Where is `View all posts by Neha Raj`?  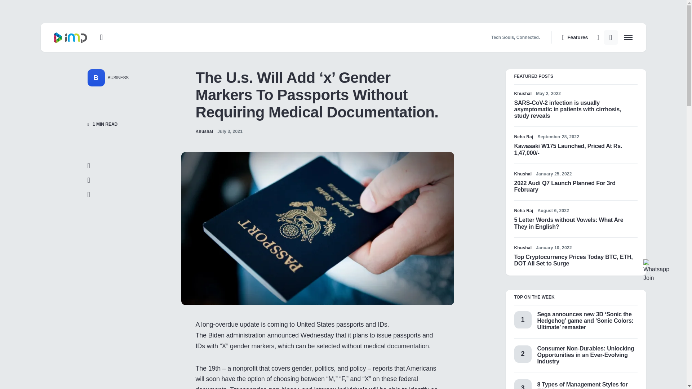 View all posts by Neha Raj is located at coordinates (523, 210).